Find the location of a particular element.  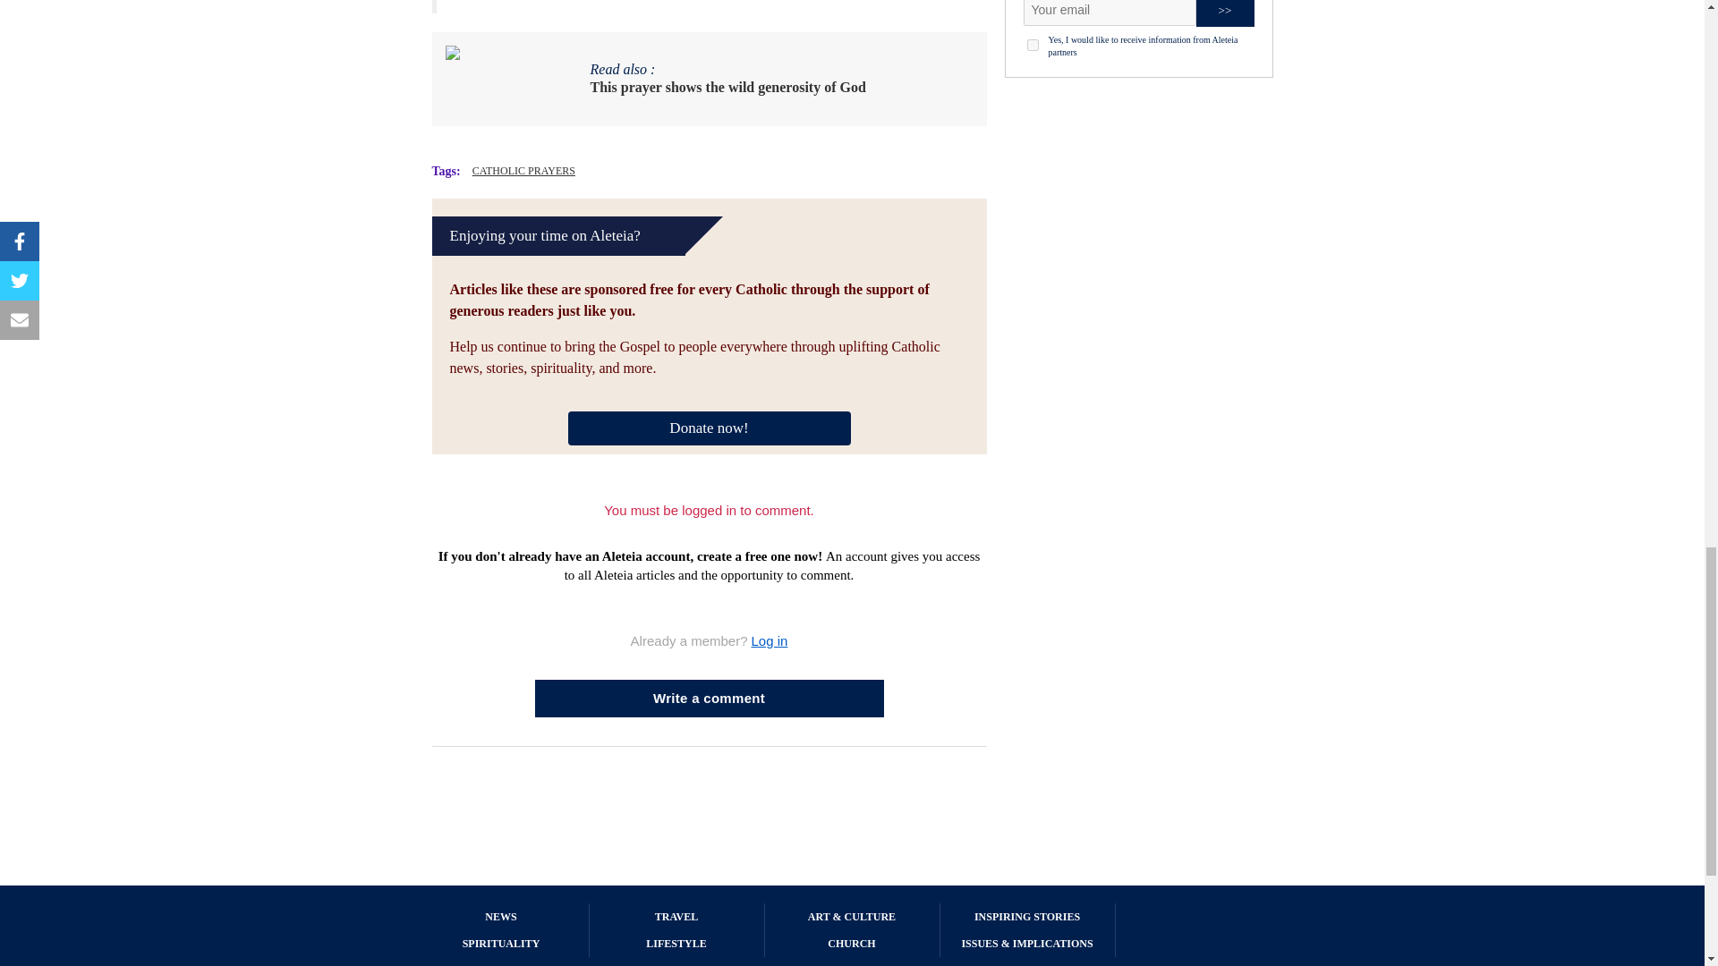

1 is located at coordinates (1033, 45).